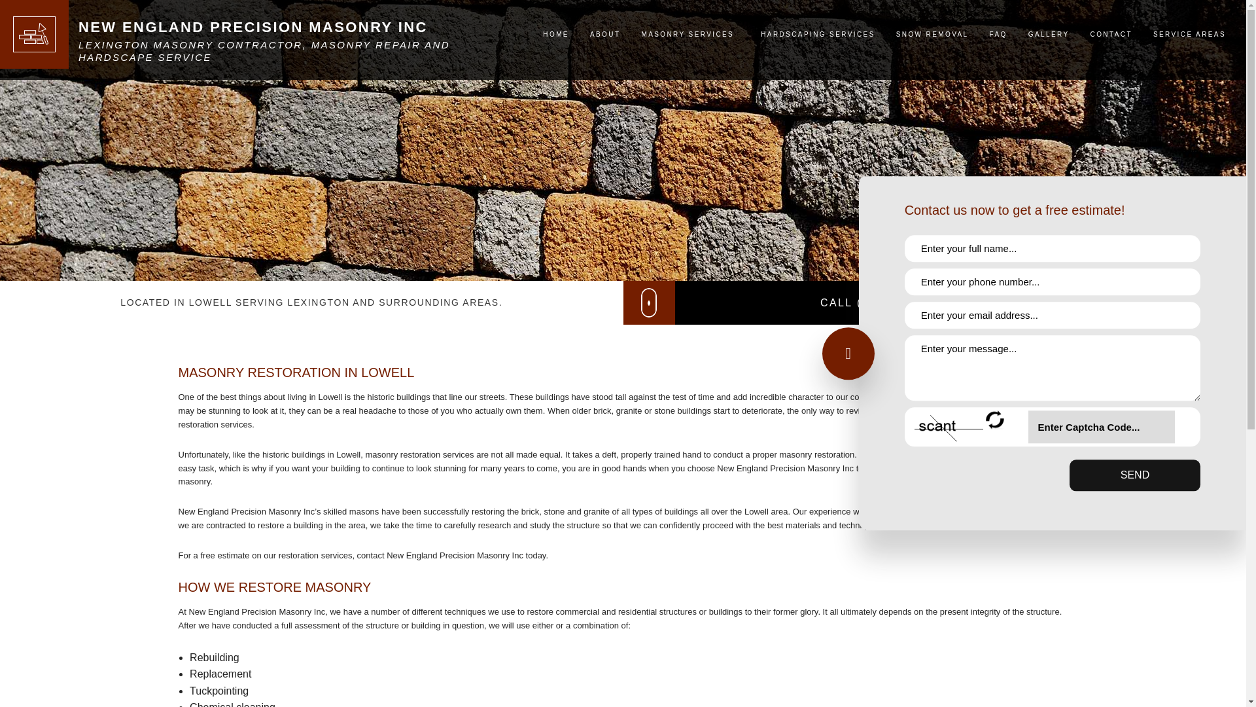  Describe the element at coordinates (691, 196) in the screenshot. I see `RETAINING WALLS` at that location.